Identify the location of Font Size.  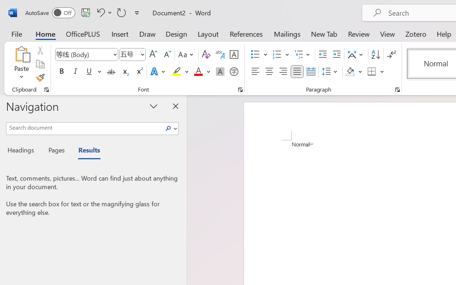
(133, 55).